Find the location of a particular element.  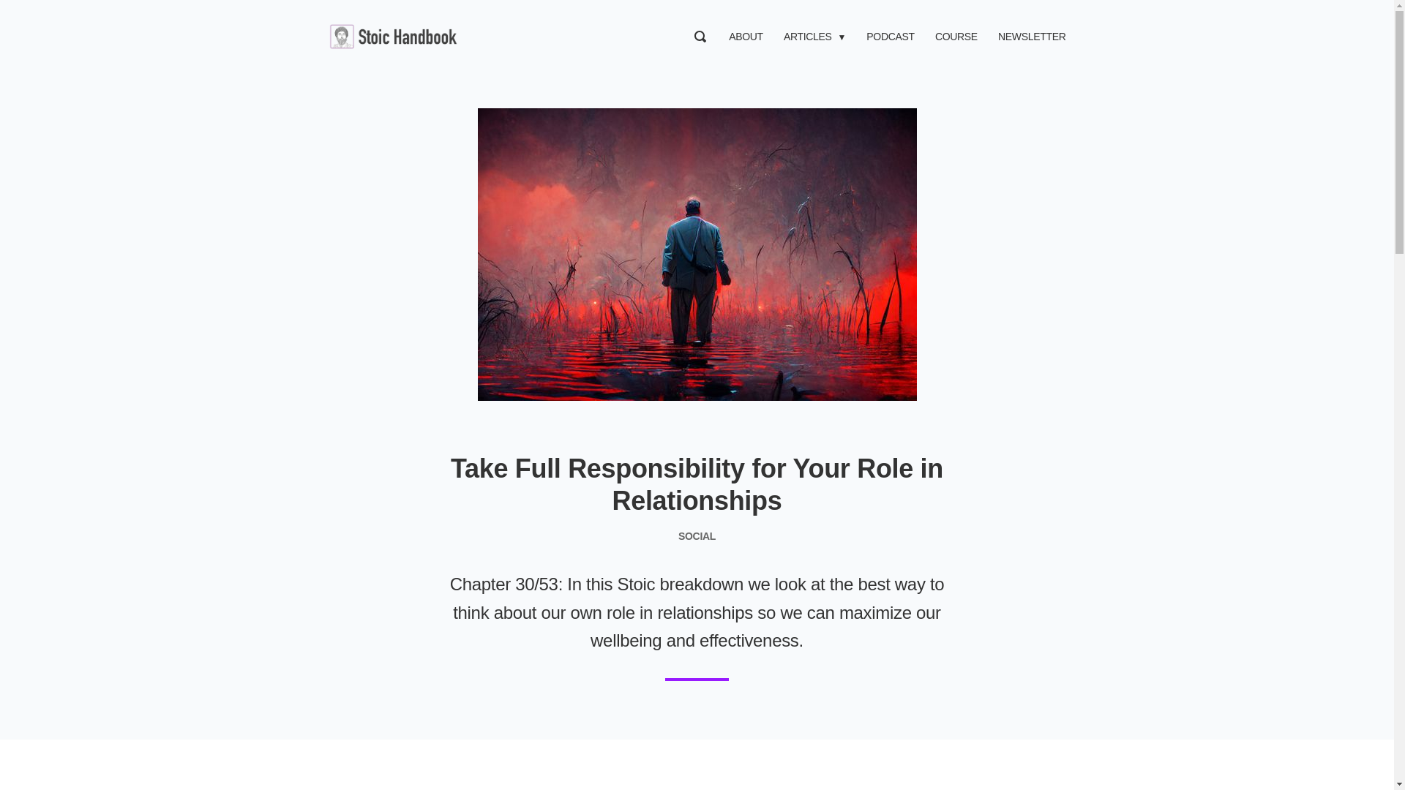

ABOUT is located at coordinates (746, 37).